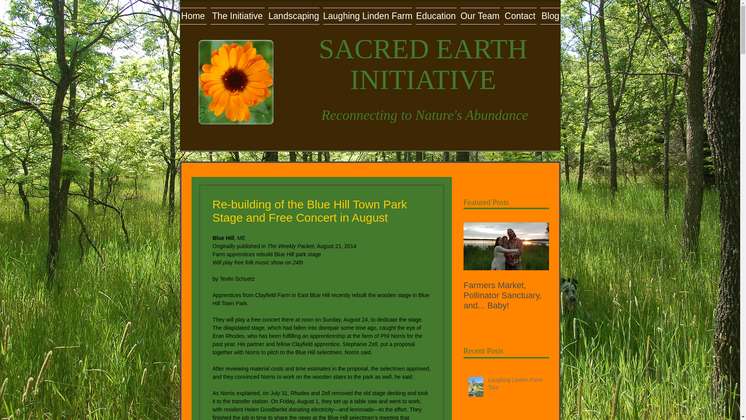 The height and width of the screenshot is (420, 746). Describe the element at coordinates (193, 16) in the screenshot. I see `Home` at that location.